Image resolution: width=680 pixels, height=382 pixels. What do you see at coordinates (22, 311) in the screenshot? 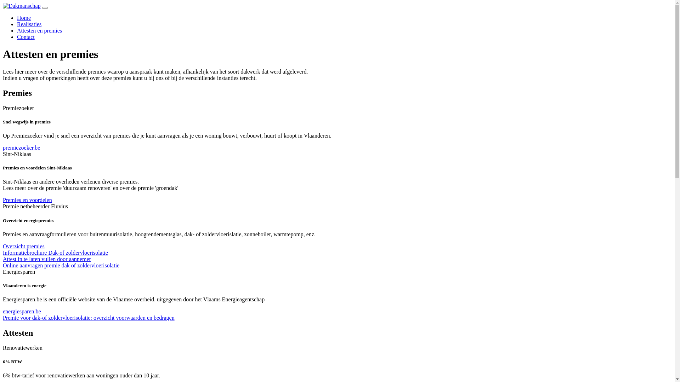
I see `energiesparen.be` at bounding box center [22, 311].